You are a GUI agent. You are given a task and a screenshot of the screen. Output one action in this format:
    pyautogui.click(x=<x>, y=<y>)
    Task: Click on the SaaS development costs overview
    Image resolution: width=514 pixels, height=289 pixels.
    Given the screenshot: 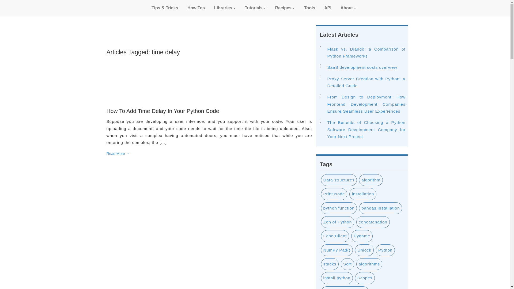 What is the action you would take?
    pyautogui.click(x=366, y=67)
    